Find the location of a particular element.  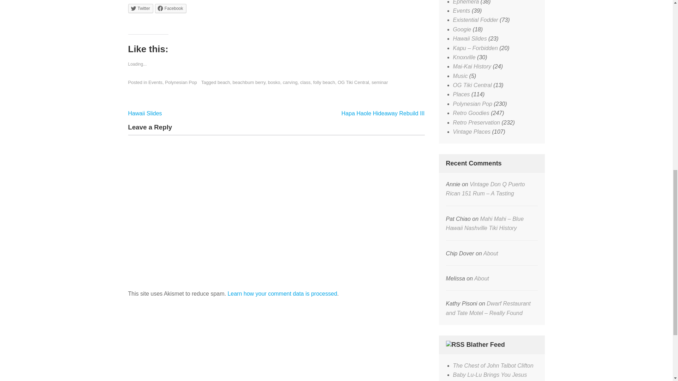

folly beach is located at coordinates (324, 82).